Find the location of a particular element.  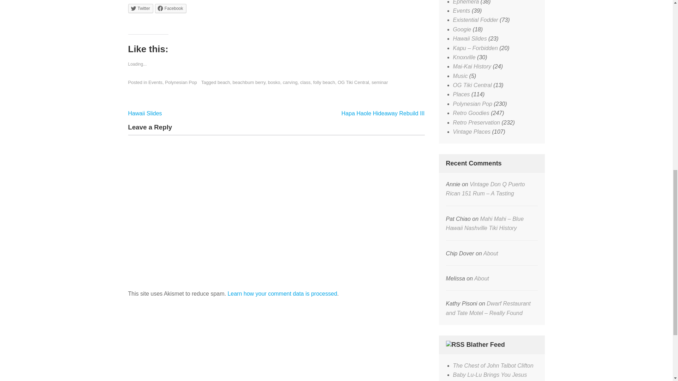

folly beach is located at coordinates (324, 82).